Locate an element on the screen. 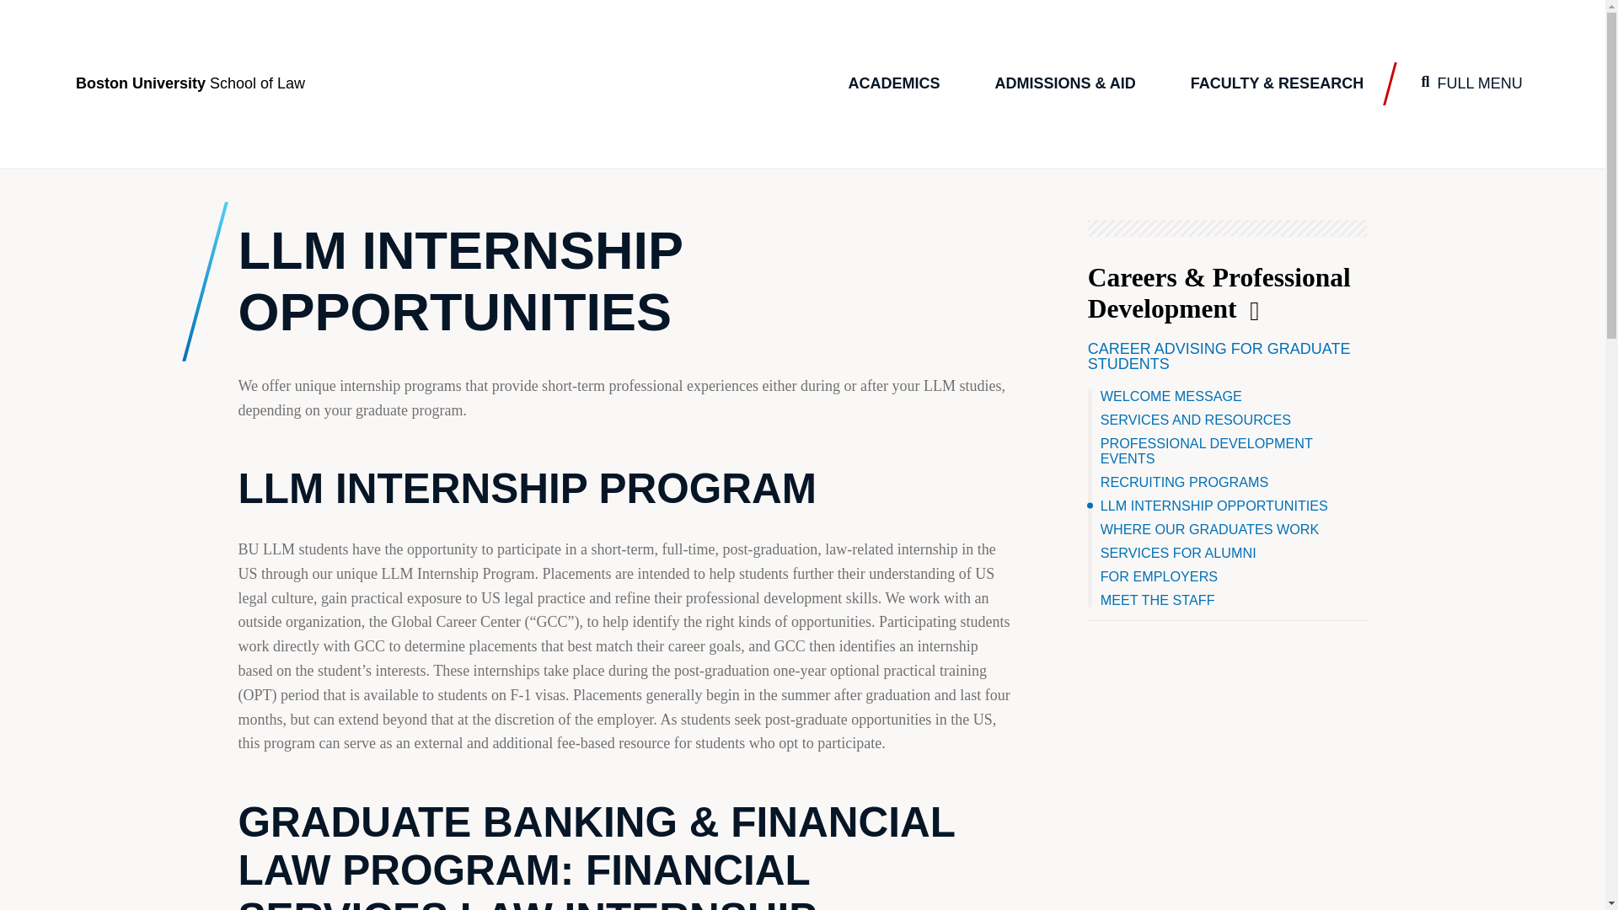 The width and height of the screenshot is (1618, 910). ACADEMICS is located at coordinates (893, 84).